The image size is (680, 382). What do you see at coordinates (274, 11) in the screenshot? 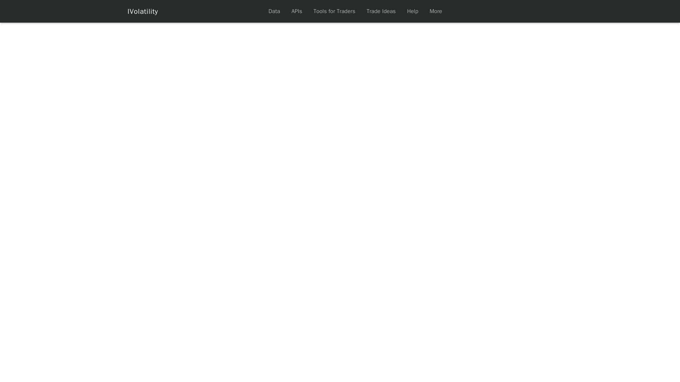
I see `Data` at bounding box center [274, 11].